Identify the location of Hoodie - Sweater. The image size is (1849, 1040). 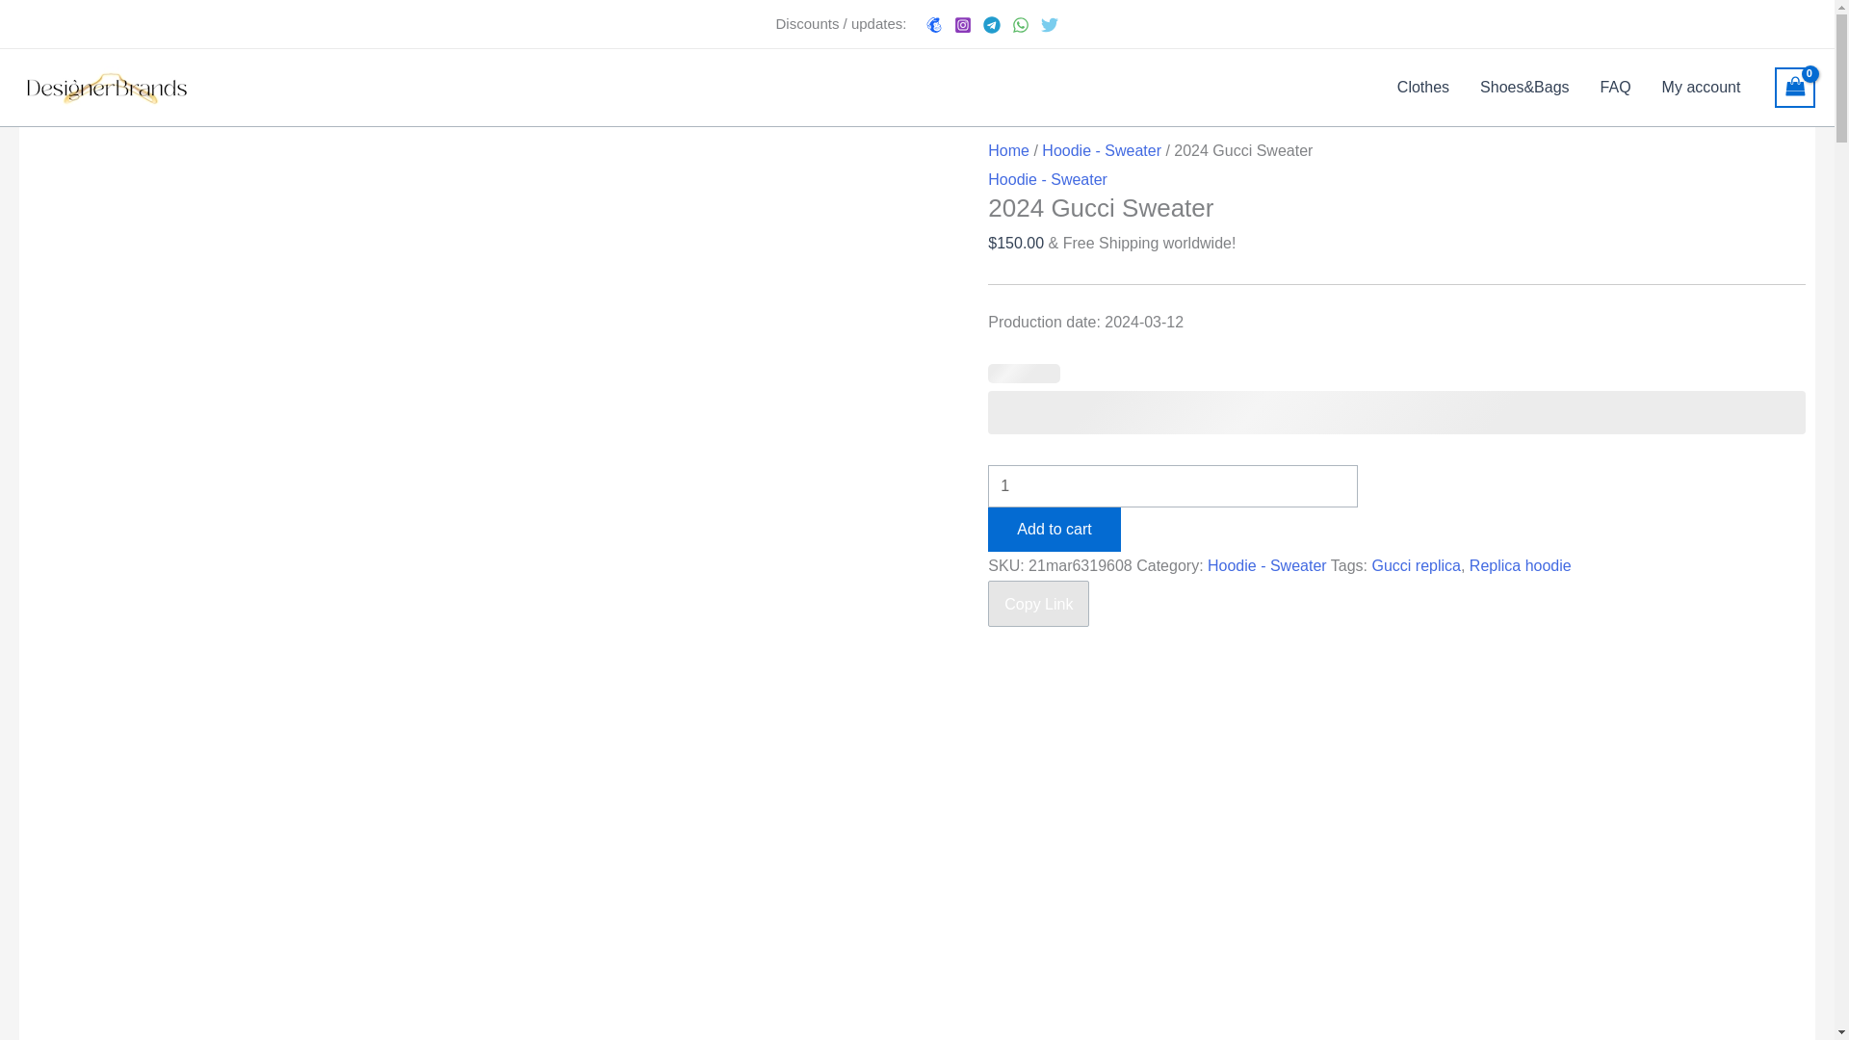
(1102, 150).